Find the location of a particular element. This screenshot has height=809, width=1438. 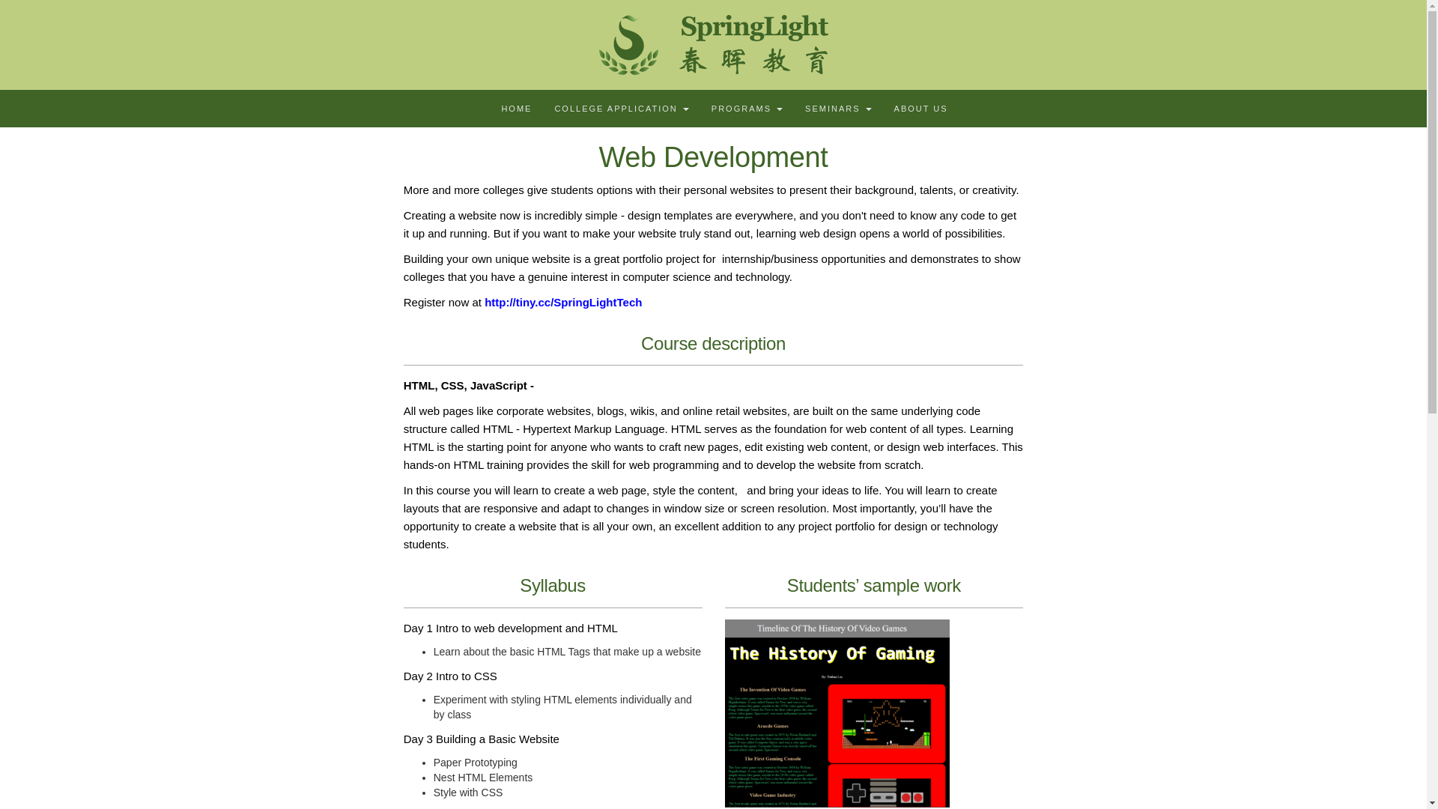

HOME is located at coordinates (517, 108).